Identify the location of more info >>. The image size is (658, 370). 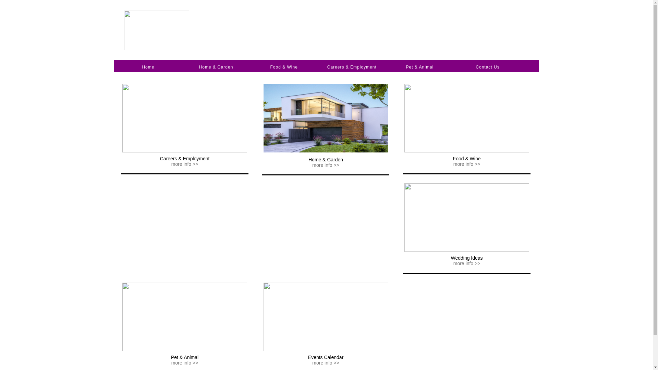
(467, 164).